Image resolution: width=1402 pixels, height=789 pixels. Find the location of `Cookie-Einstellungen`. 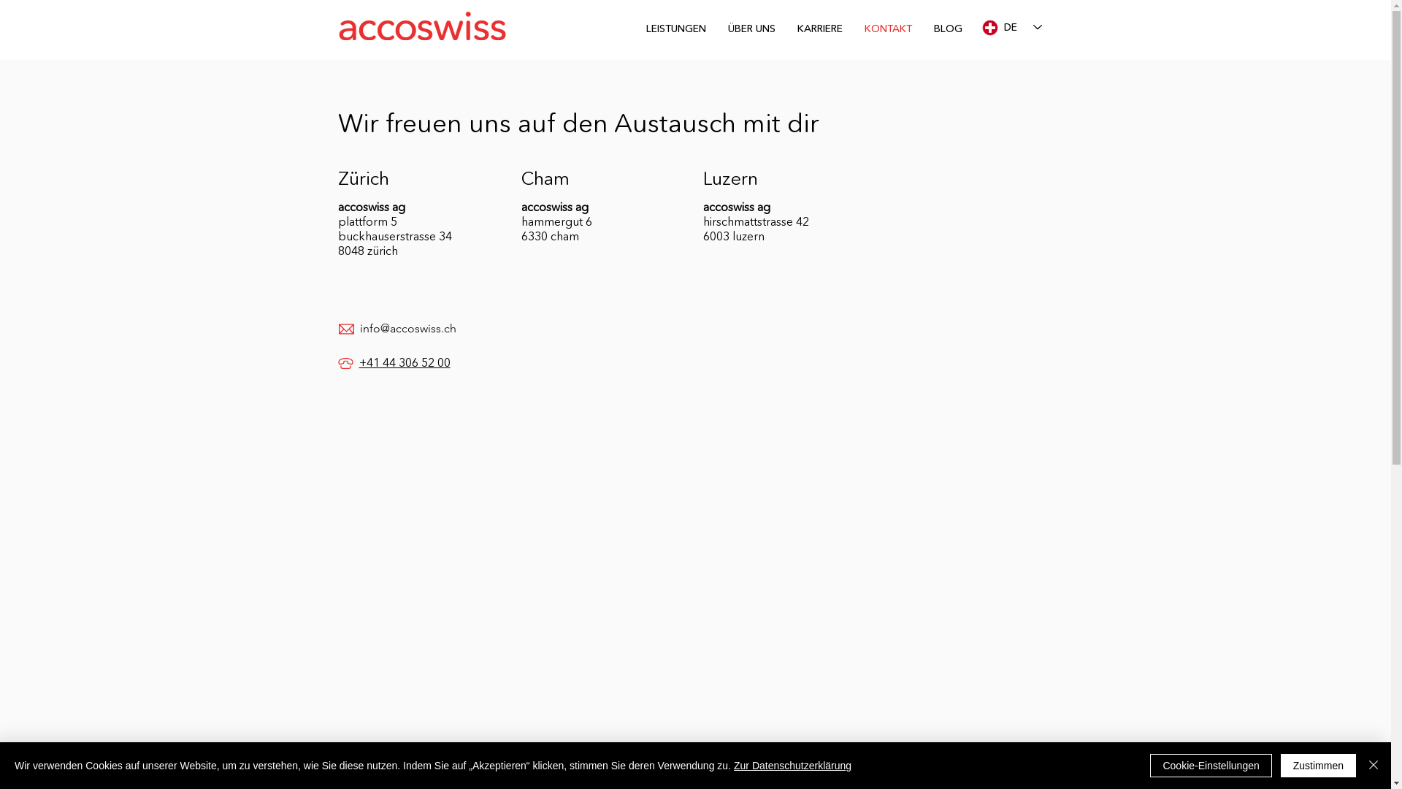

Cookie-Einstellungen is located at coordinates (1211, 766).